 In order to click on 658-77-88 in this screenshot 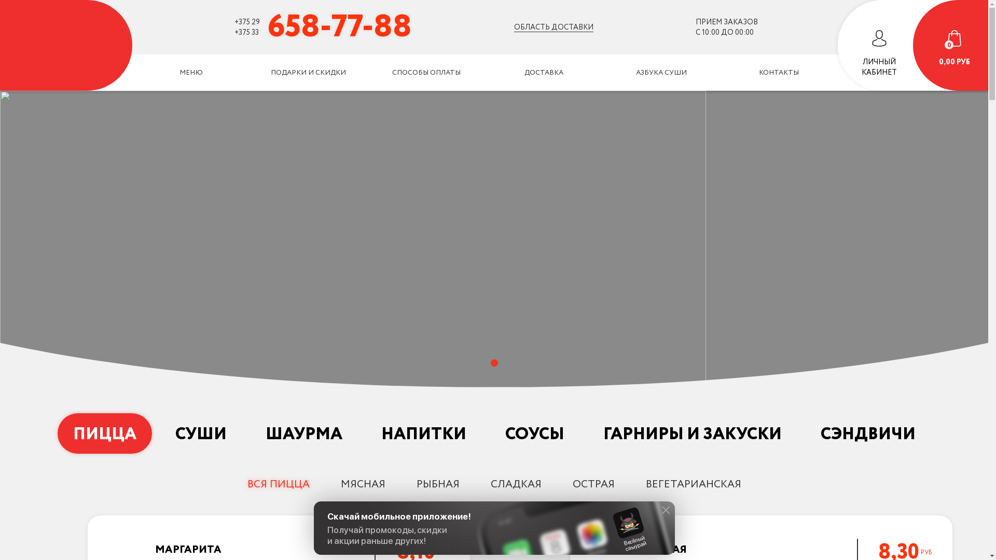, I will do `click(340, 27)`.